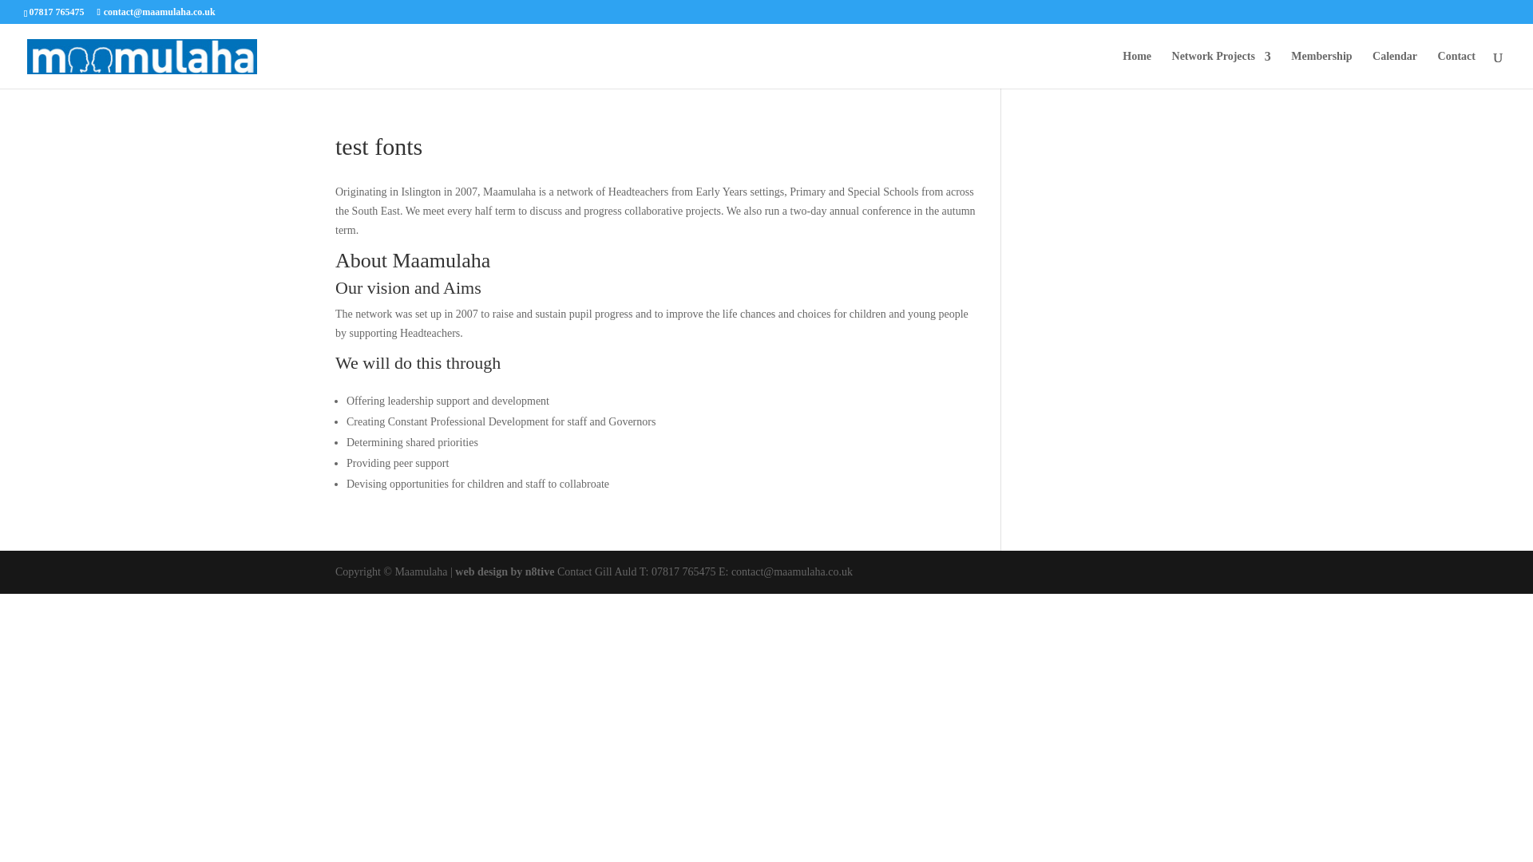  What do you see at coordinates (1222, 69) in the screenshot?
I see `Network Projects` at bounding box center [1222, 69].